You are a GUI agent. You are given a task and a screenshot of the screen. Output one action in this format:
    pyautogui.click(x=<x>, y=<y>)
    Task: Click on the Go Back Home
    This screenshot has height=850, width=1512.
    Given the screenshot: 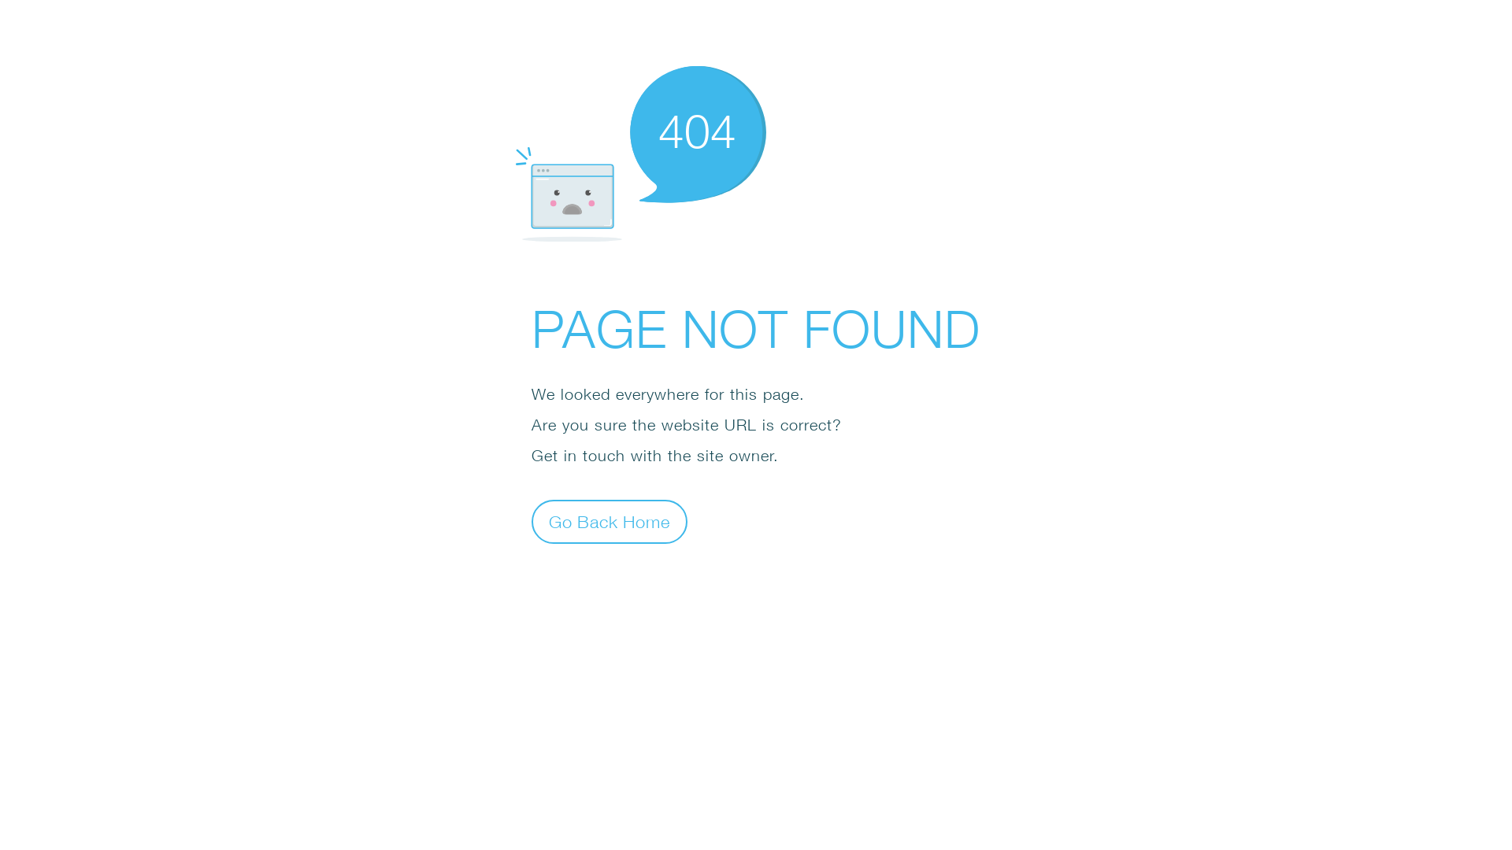 What is the action you would take?
    pyautogui.click(x=610, y=521)
    